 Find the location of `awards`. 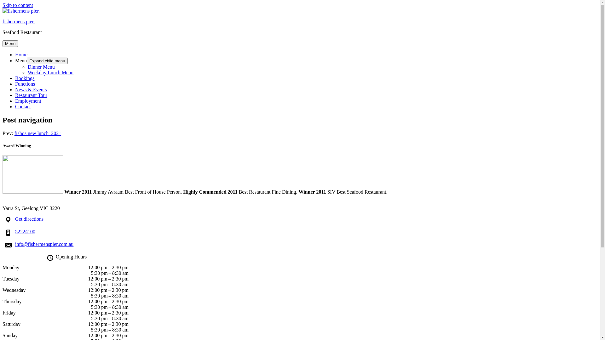

awards is located at coordinates (33, 174).